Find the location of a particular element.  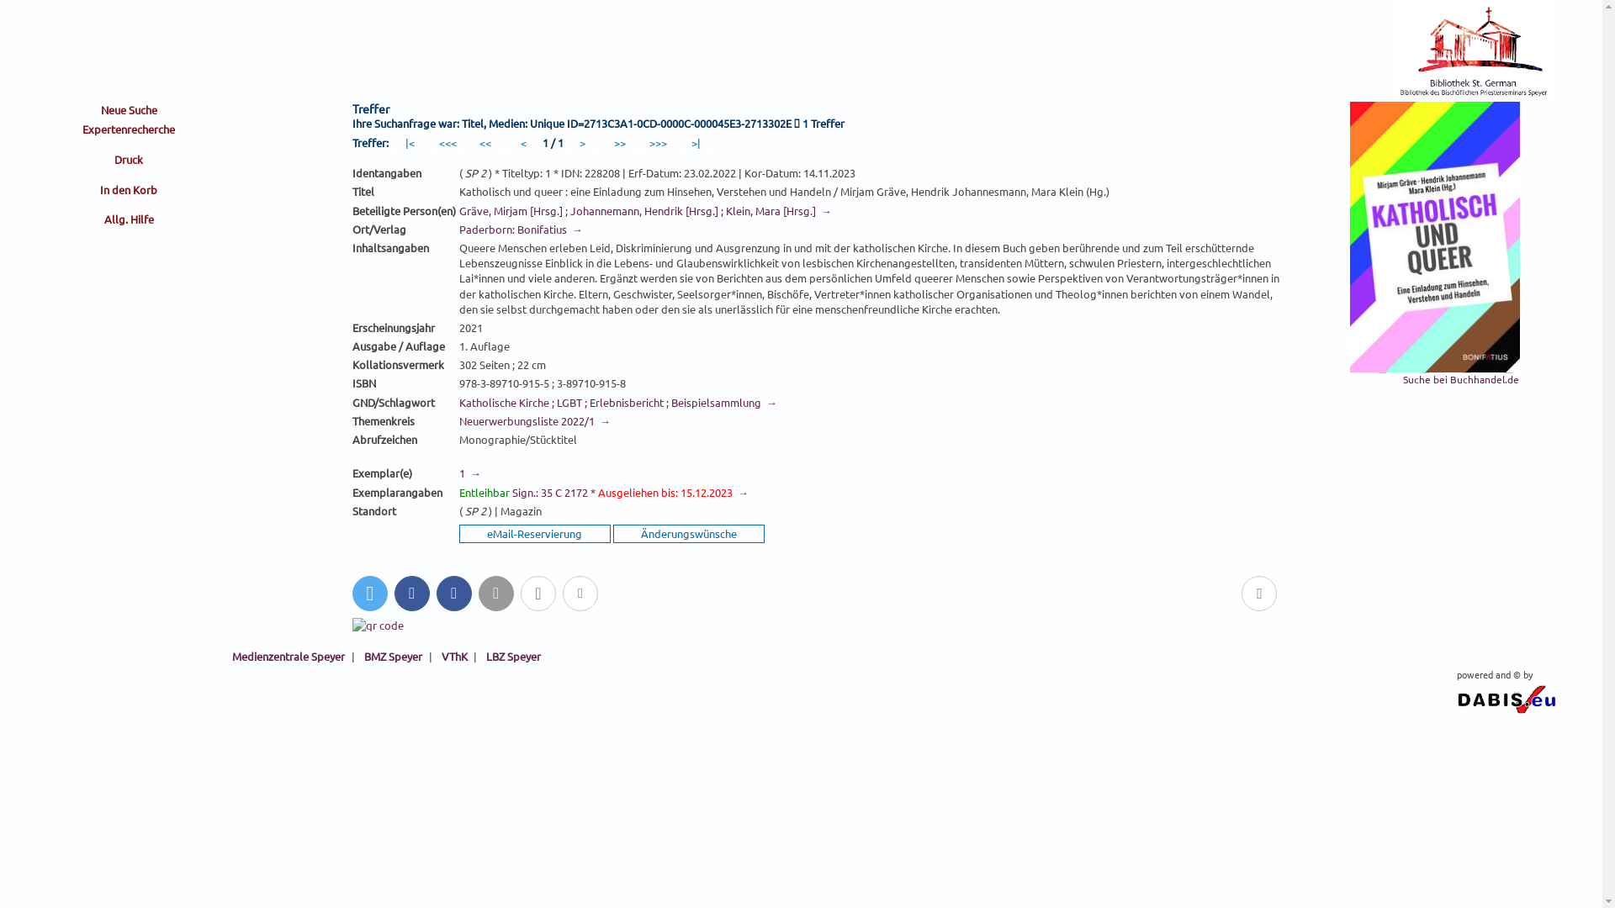

*** is located at coordinates (458, 173).